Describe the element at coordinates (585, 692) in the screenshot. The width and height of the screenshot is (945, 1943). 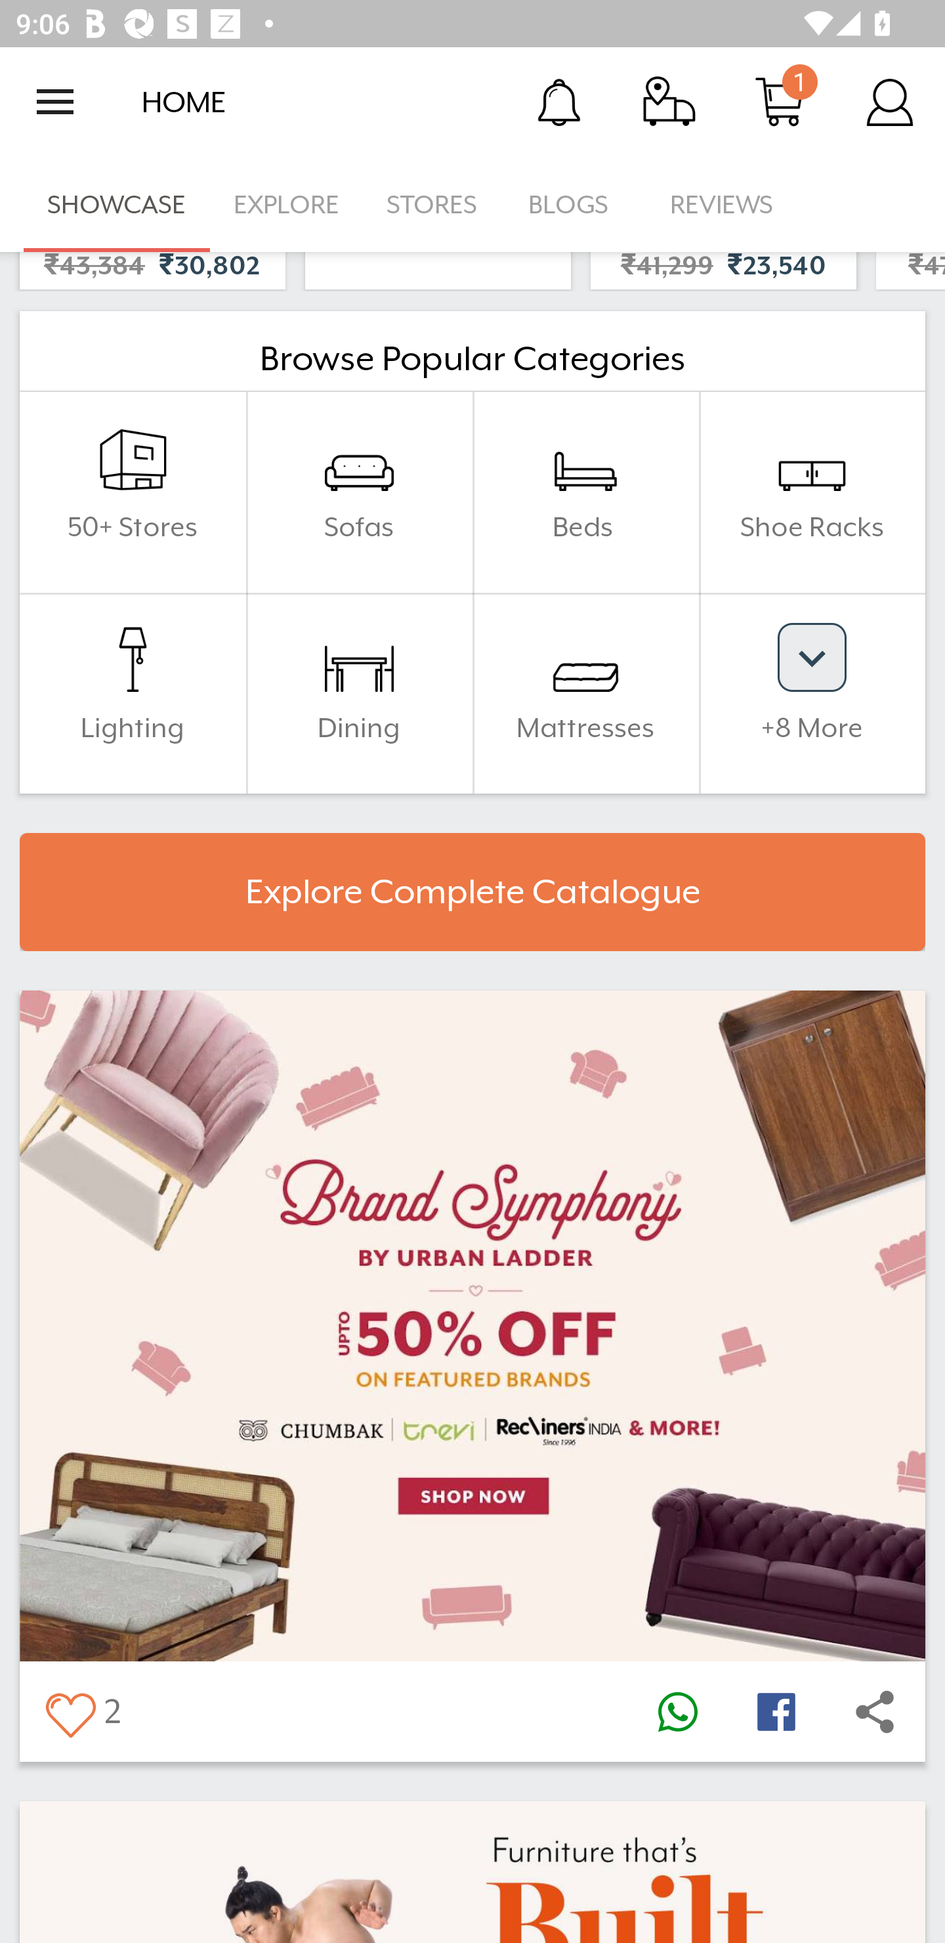
I see `Mattresses` at that location.